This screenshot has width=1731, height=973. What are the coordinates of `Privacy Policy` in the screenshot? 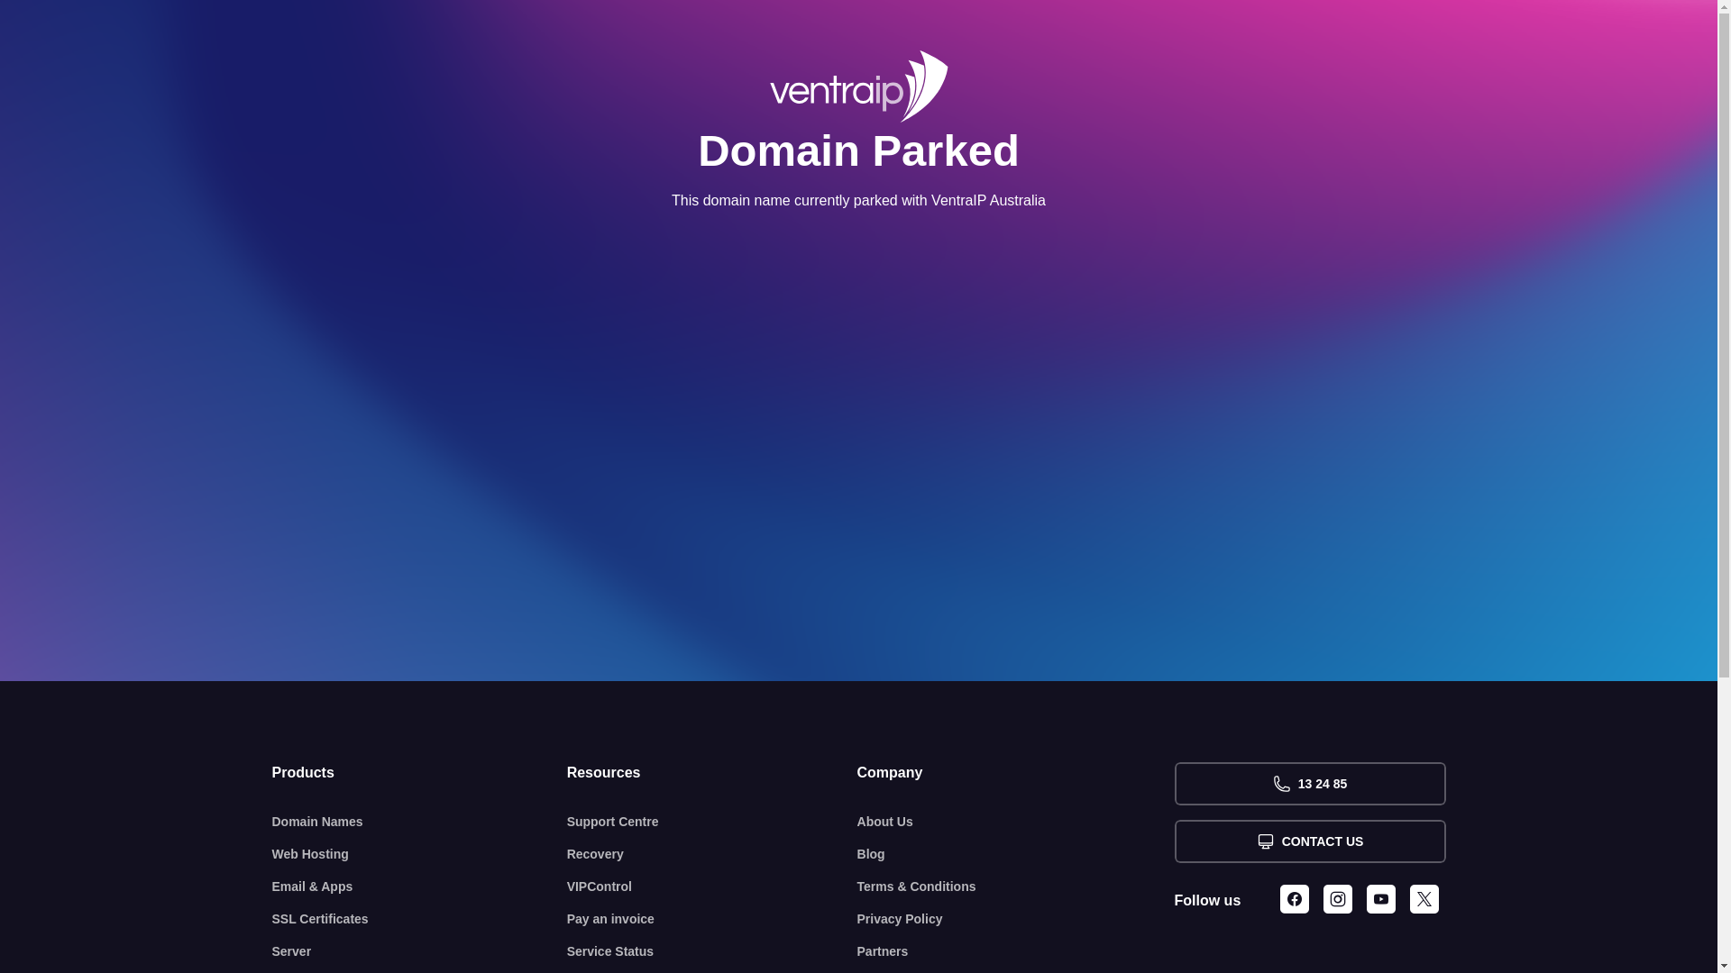 It's located at (1016, 919).